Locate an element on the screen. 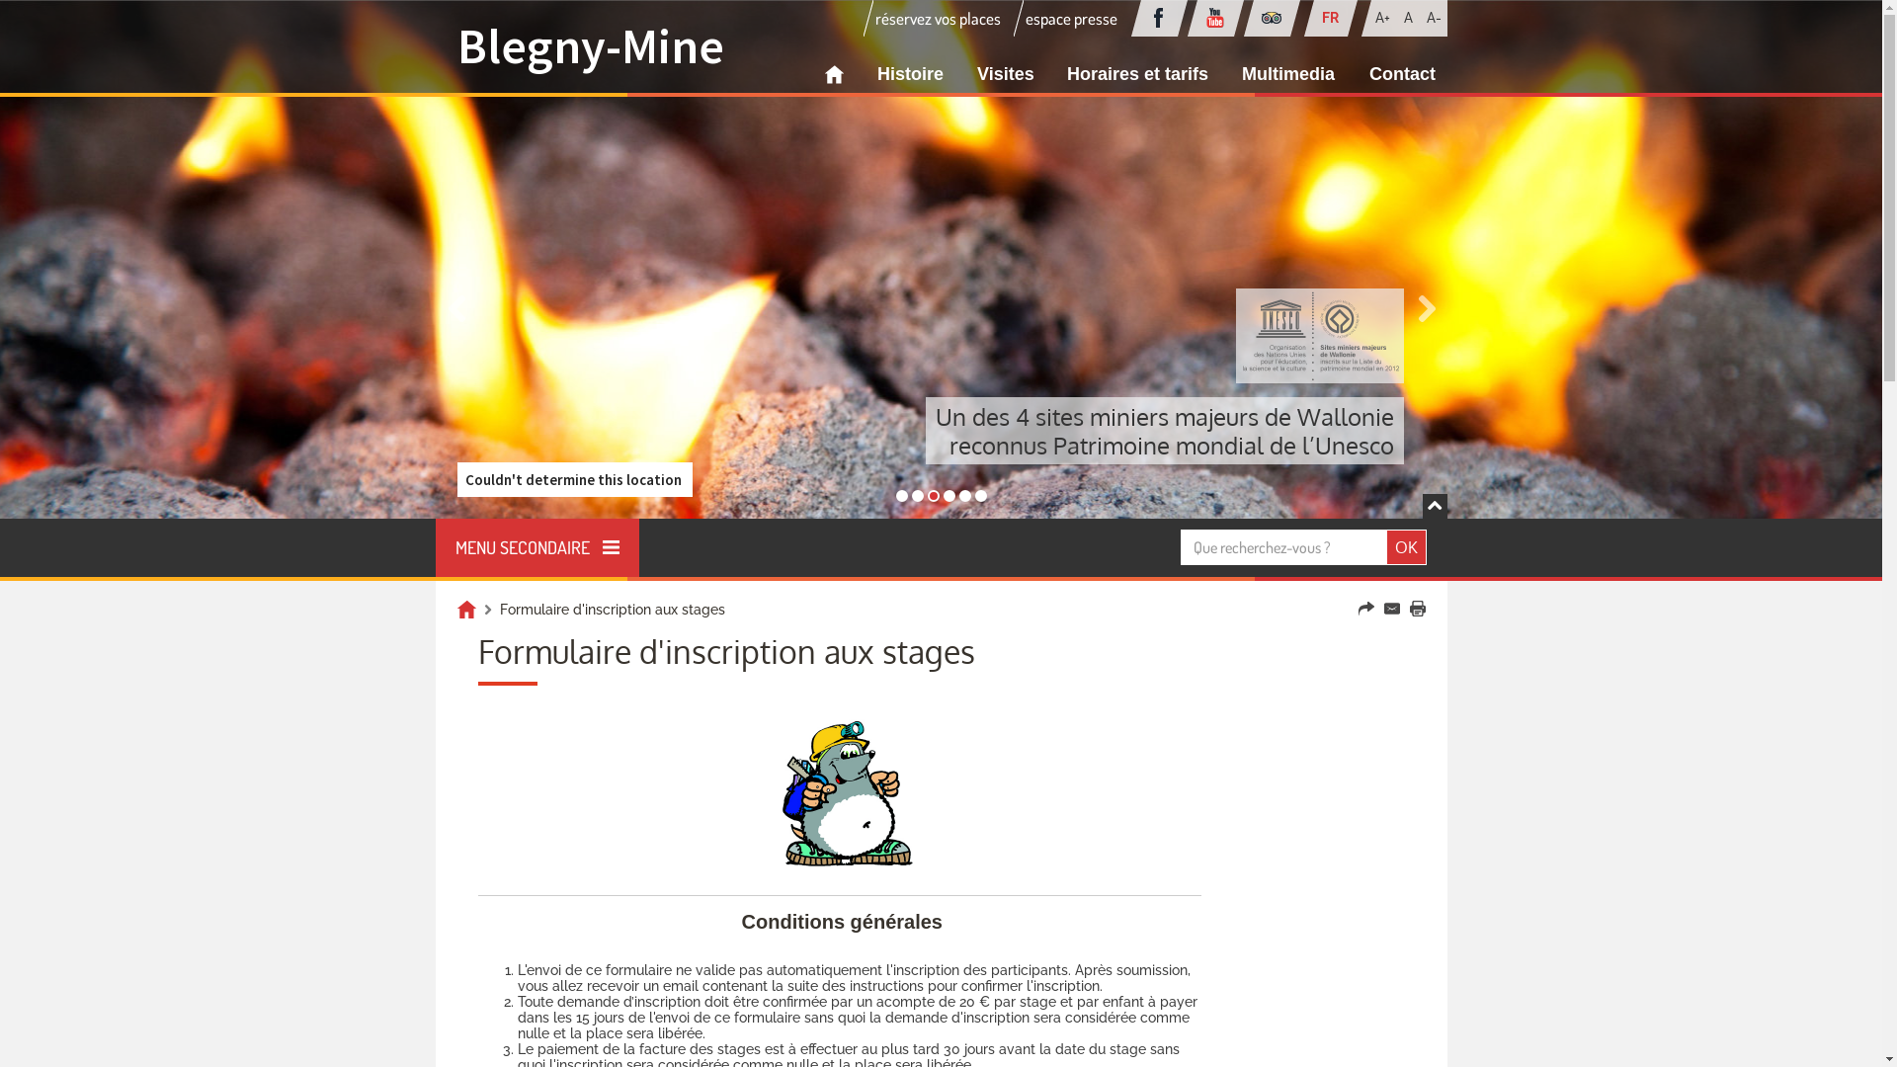  Next is located at coordinates (1426, 308).